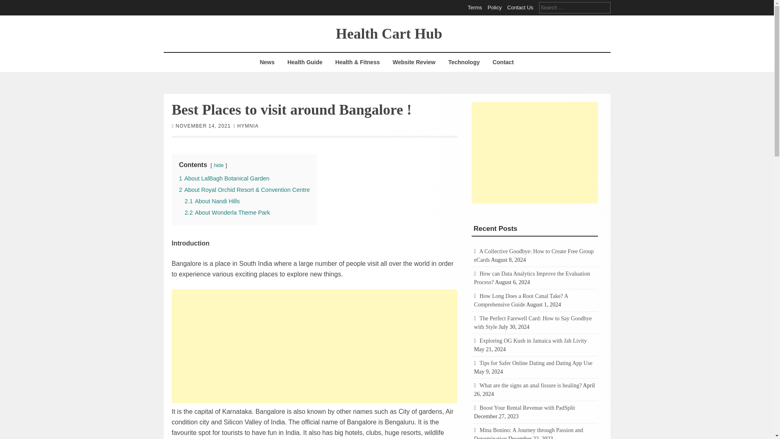  Describe the element at coordinates (533, 341) in the screenshot. I see `Exploring OG Kush in Jamaica with Jah Livity` at that location.